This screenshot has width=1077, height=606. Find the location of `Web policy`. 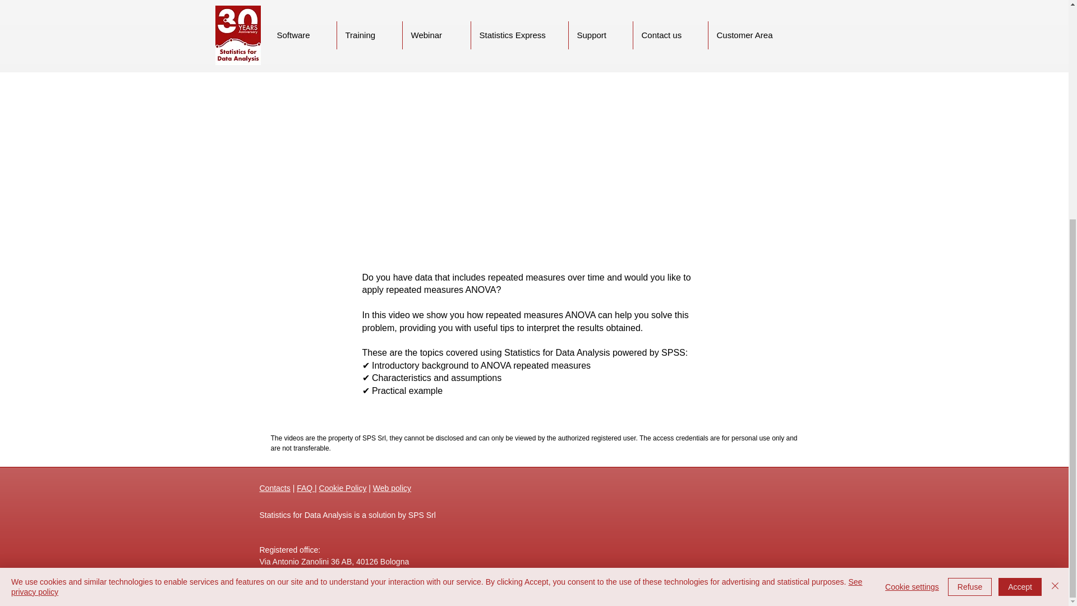

Web policy is located at coordinates (392, 488).